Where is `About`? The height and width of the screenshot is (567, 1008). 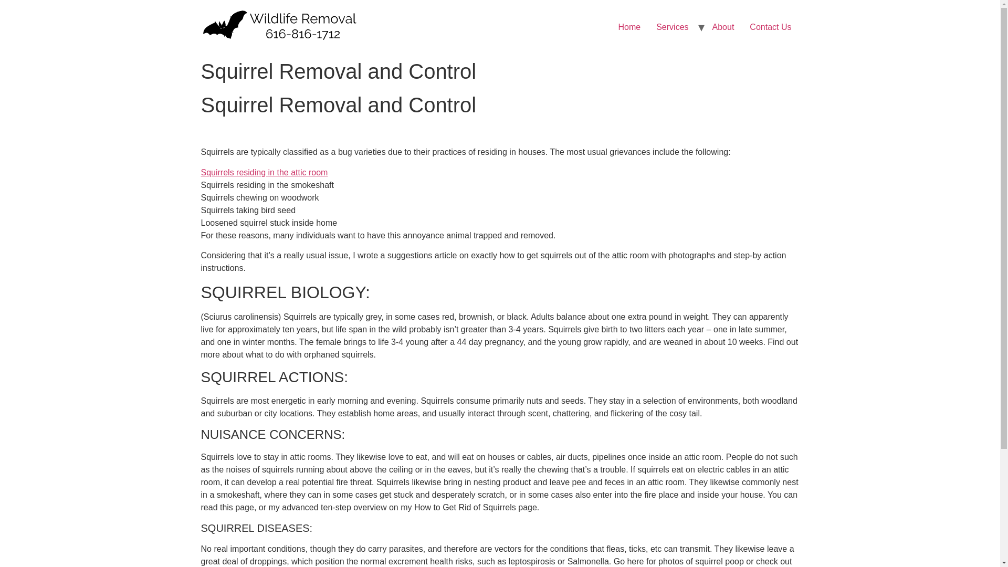 About is located at coordinates (723, 27).